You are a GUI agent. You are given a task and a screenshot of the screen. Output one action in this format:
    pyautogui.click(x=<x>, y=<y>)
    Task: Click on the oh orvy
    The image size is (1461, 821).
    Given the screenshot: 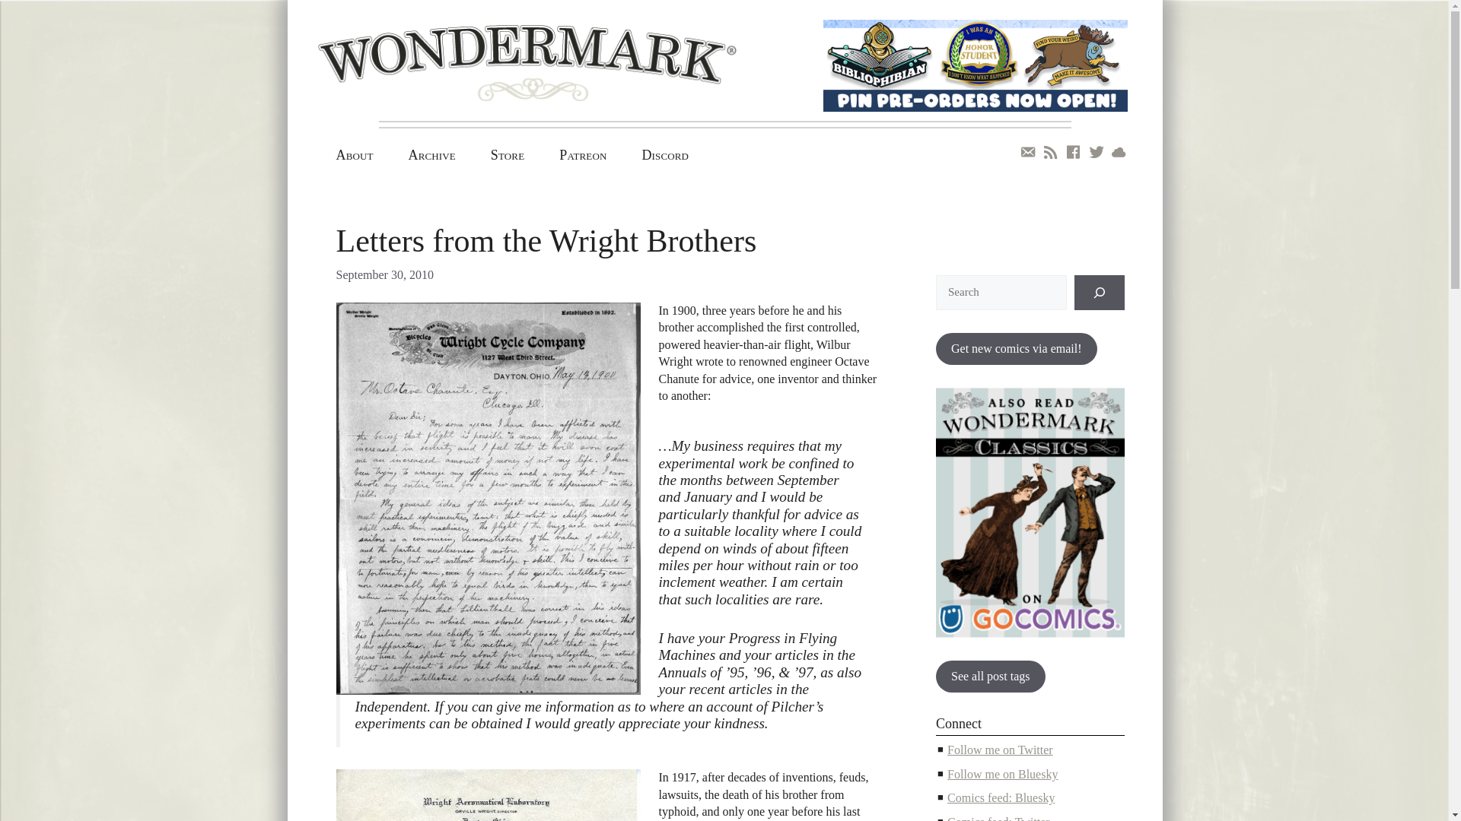 What is the action you would take?
    pyautogui.click(x=489, y=795)
    